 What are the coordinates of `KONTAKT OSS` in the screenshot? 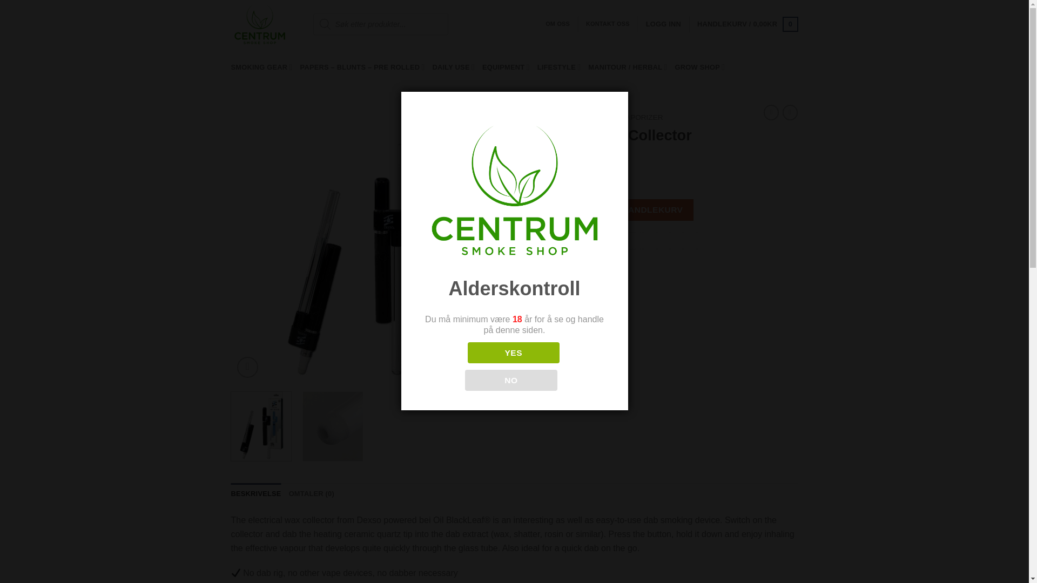 It's located at (607, 24).